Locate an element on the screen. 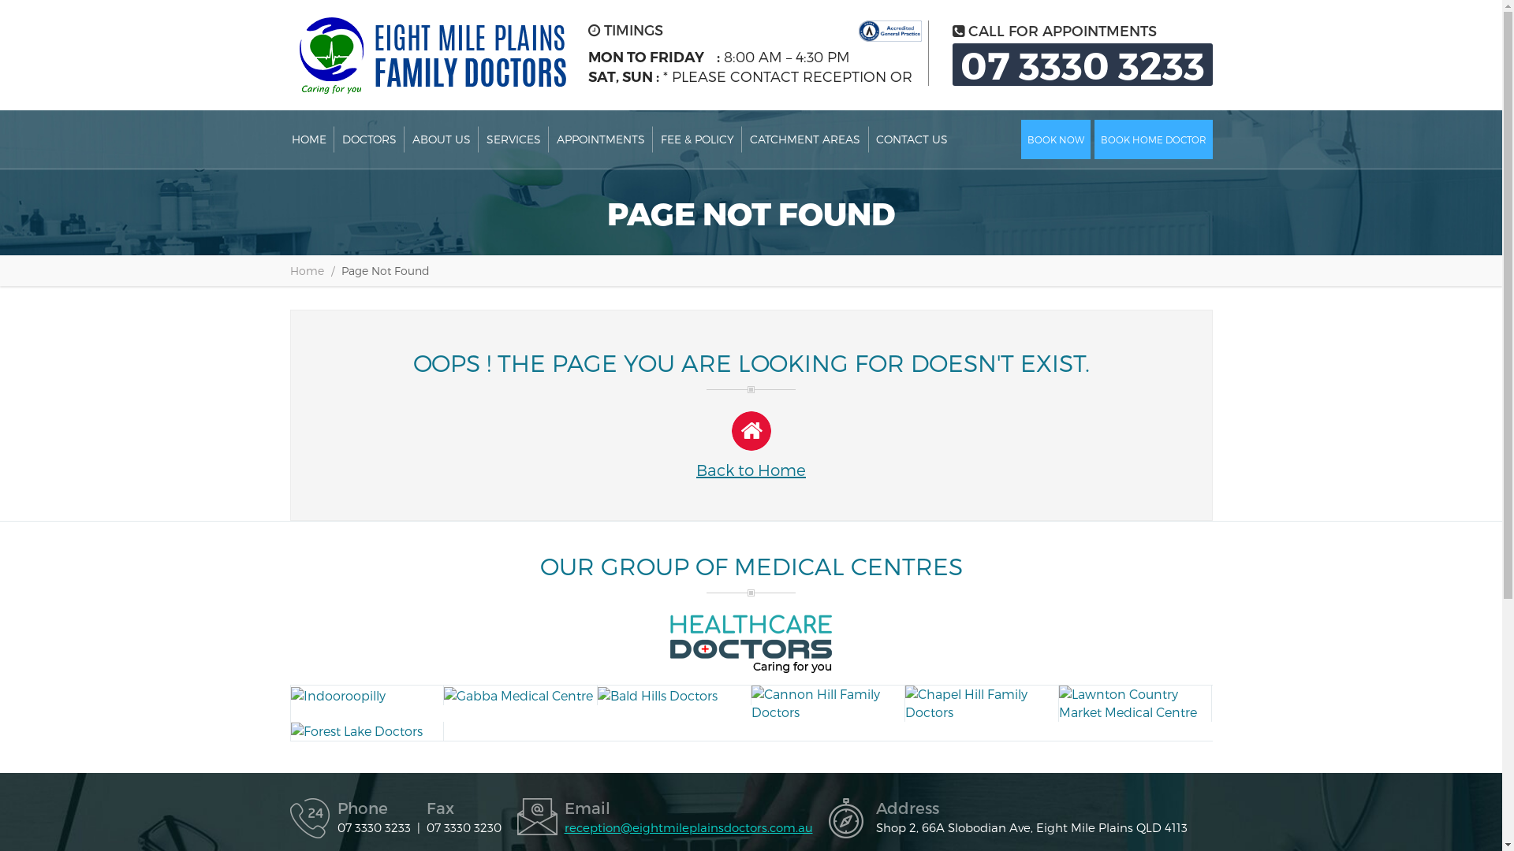 The height and width of the screenshot is (851, 1514). Forest Lake Doctors is located at coordinates (367, 731).